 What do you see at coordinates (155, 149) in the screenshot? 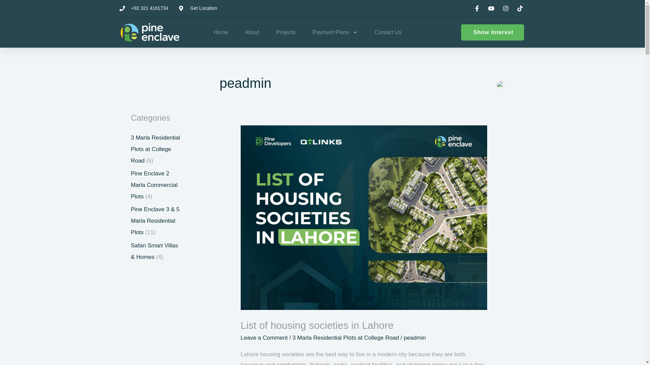
I see `3 Marla Residential Plots at College Road` at bounding box center [155, 149].